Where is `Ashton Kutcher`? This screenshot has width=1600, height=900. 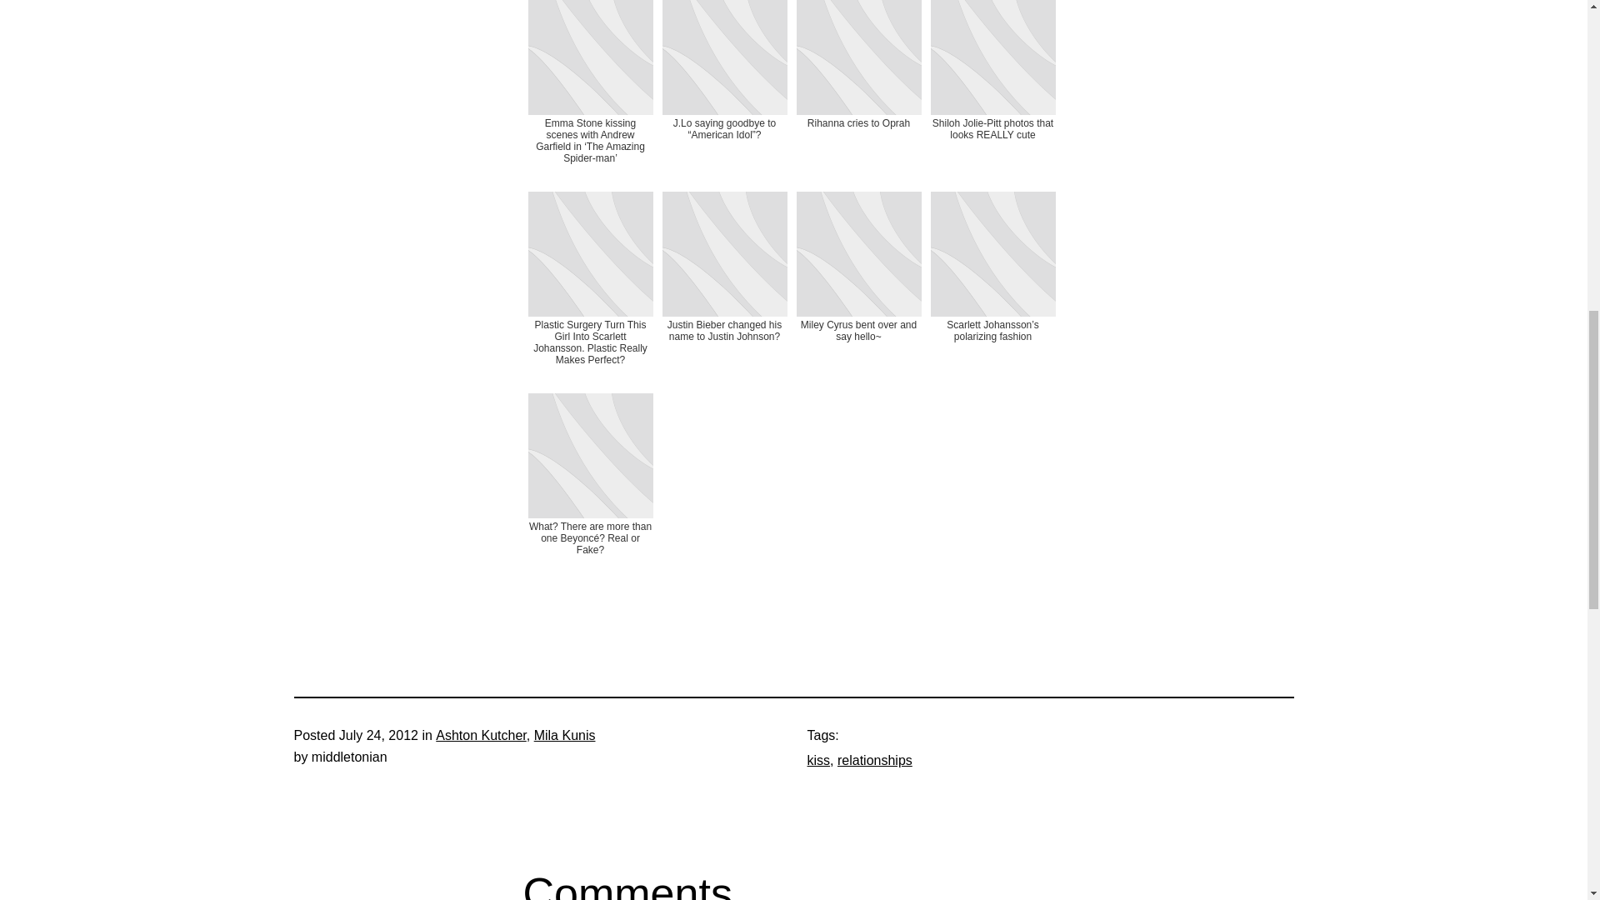 Ashton Kutcher is located at coordinates (480, 735).